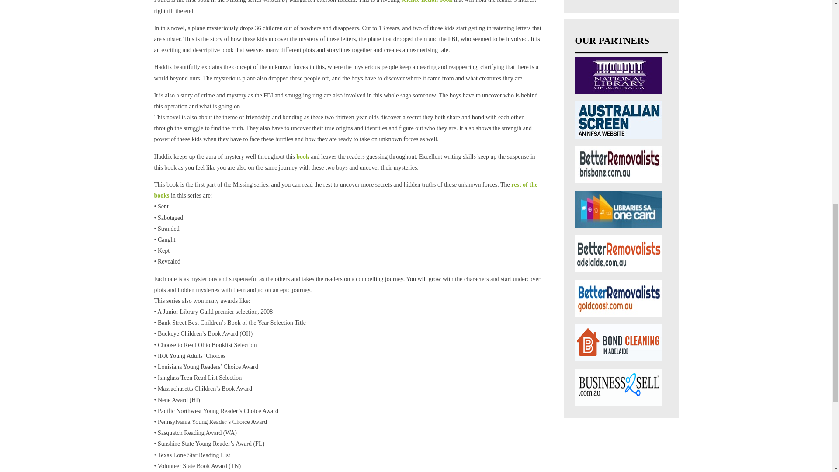 This screenshot has width=839, height=472. Describe the element at coordinates (618, 253) in the screenshot. I see `Best Removalists Adelaide` at that location.